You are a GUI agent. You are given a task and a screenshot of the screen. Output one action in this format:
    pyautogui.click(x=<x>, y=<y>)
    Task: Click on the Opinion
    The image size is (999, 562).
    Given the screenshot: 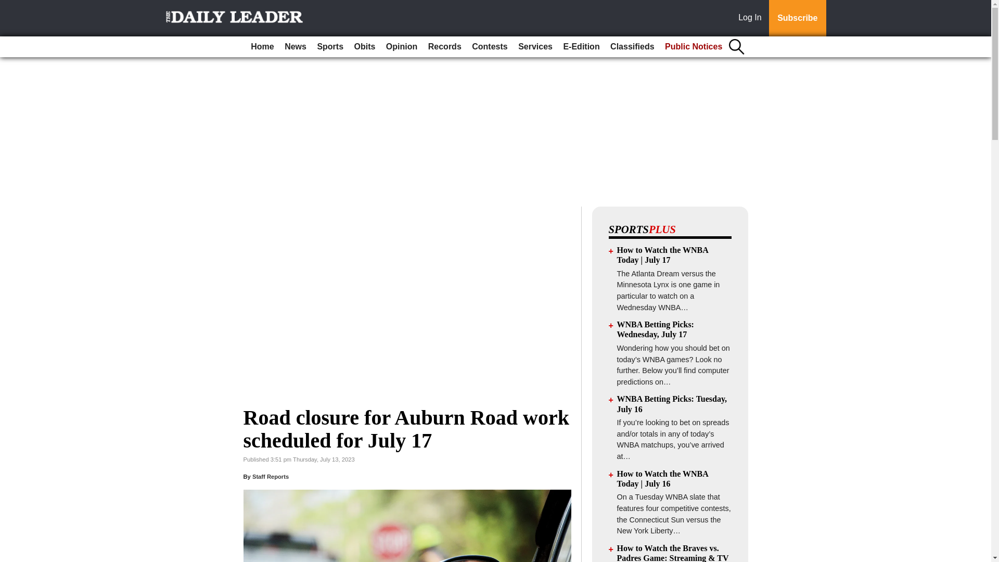 What is the action you would take?
    pyautogui.click(x=402, y=47)
    